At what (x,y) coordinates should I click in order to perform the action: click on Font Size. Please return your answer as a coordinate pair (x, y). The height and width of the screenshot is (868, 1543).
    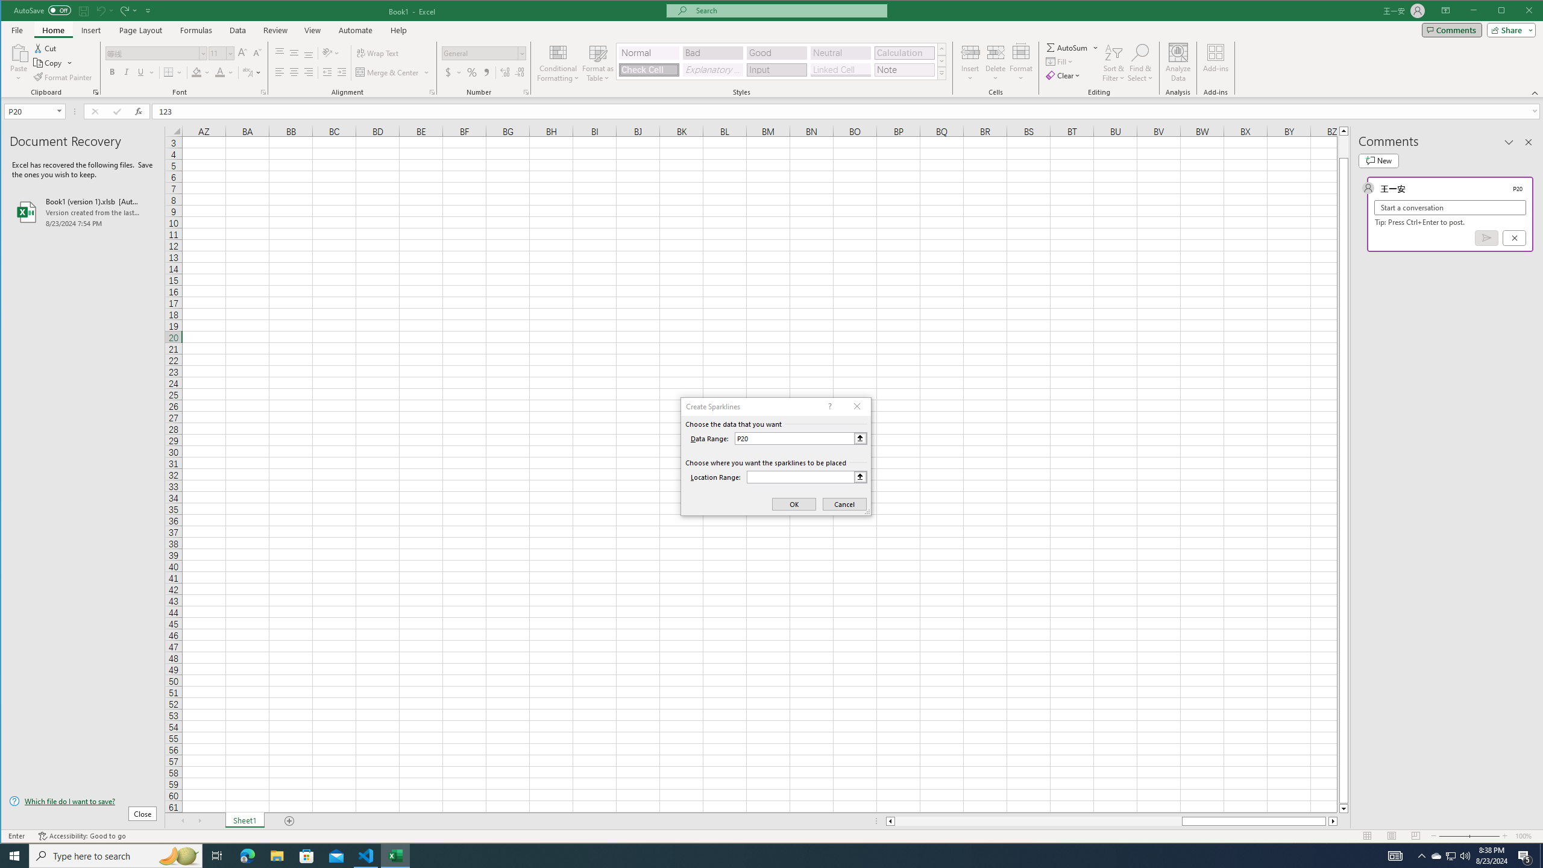
    Looking at the image, I should click on (217, 53).